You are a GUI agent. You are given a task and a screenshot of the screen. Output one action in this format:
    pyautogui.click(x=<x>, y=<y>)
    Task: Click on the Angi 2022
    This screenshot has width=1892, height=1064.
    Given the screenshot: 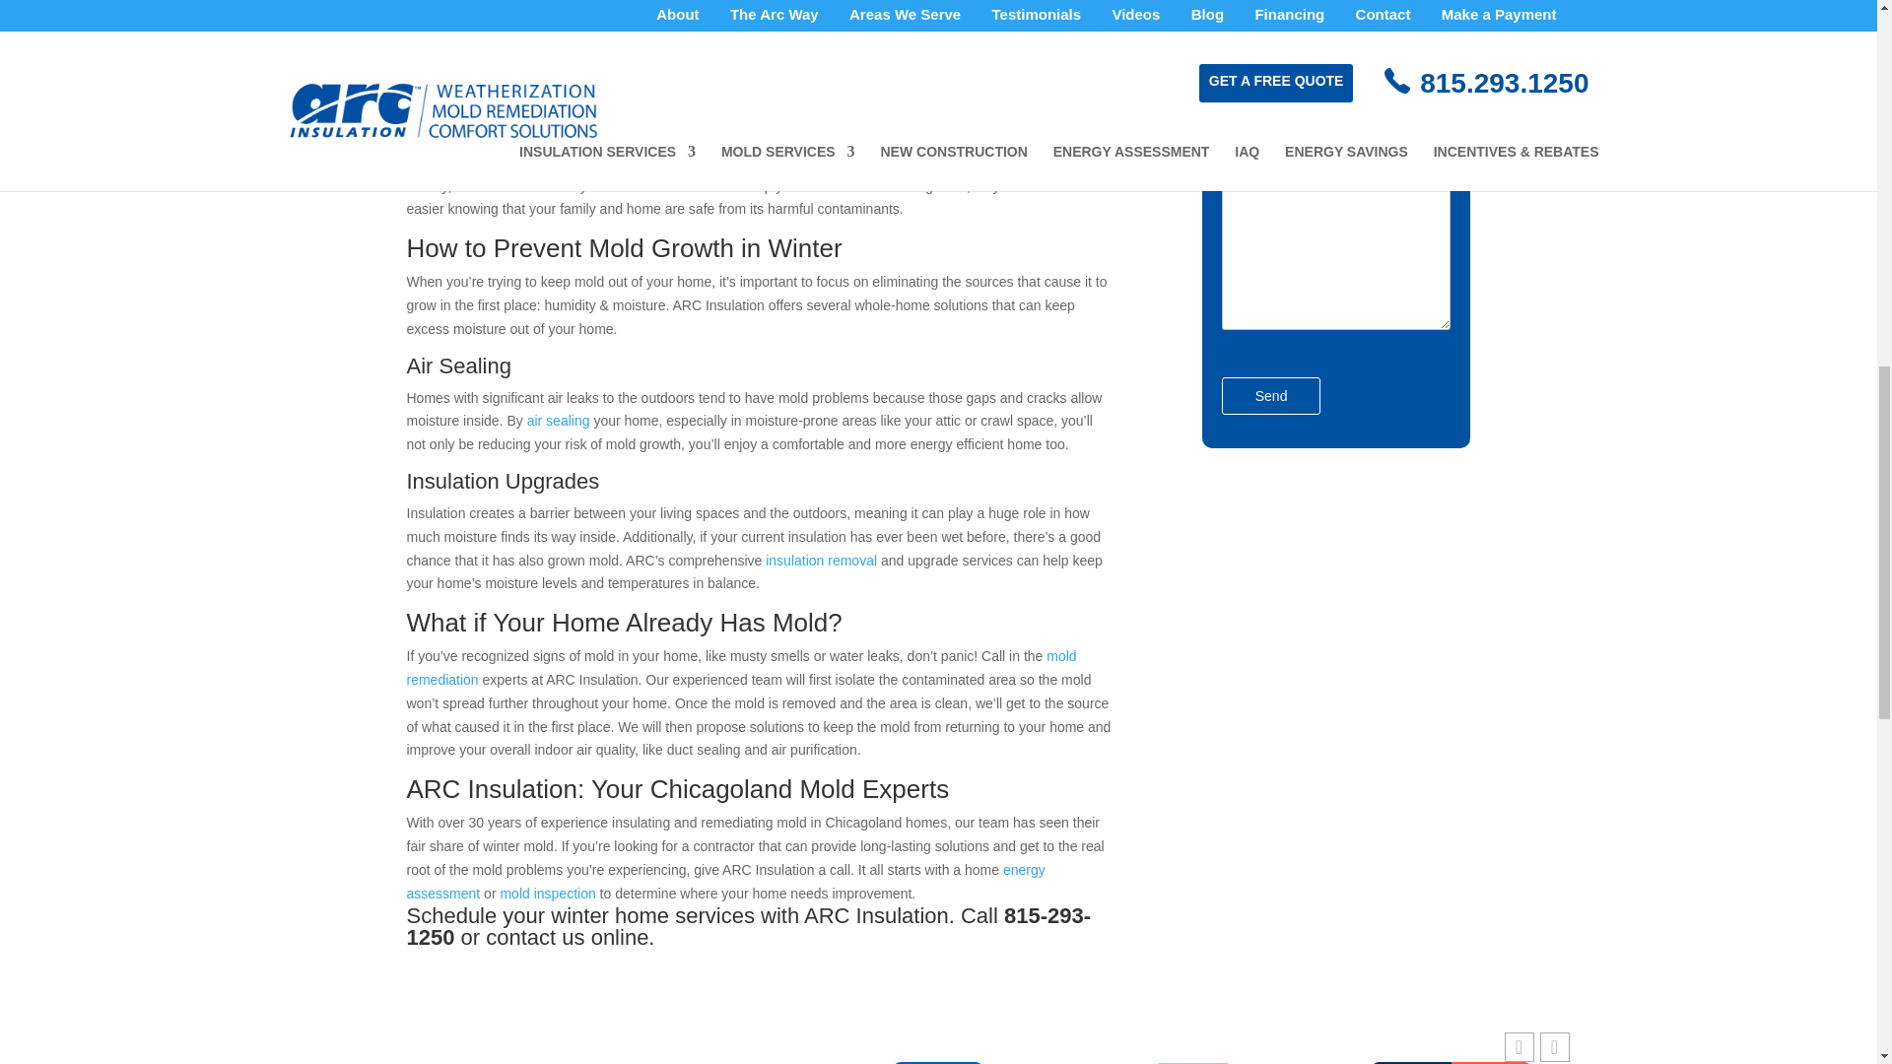 What is the action you would take?
    pyautogui.click(x=1449, y=1062)
    